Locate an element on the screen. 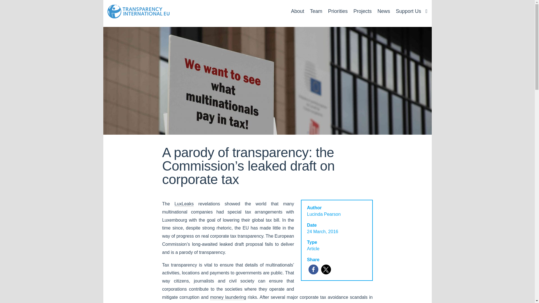 Image resolution: width=539 pixels, height=303 pixels. News is located at coordinates (383, 11).